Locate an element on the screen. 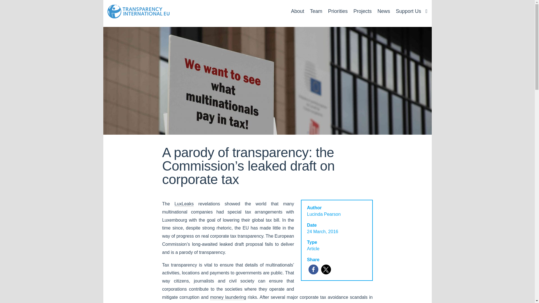 Image resolution: width=539 pixels, height=303 pixels. News is located at coordinates (383, 11).